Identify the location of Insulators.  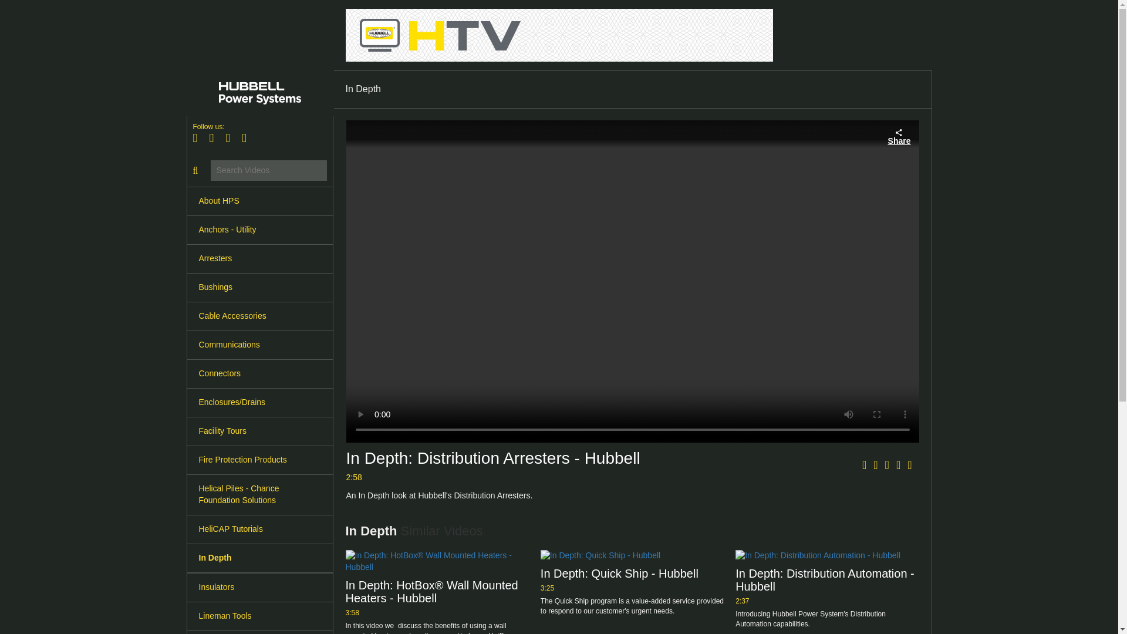
(259, 587).